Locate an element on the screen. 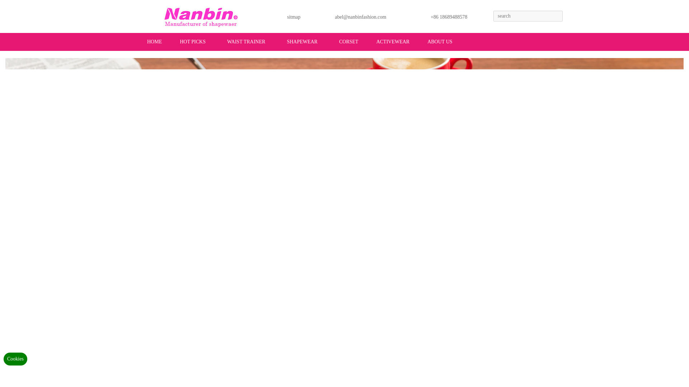  WAIST TRAINER is located at coordinates (246, 42).